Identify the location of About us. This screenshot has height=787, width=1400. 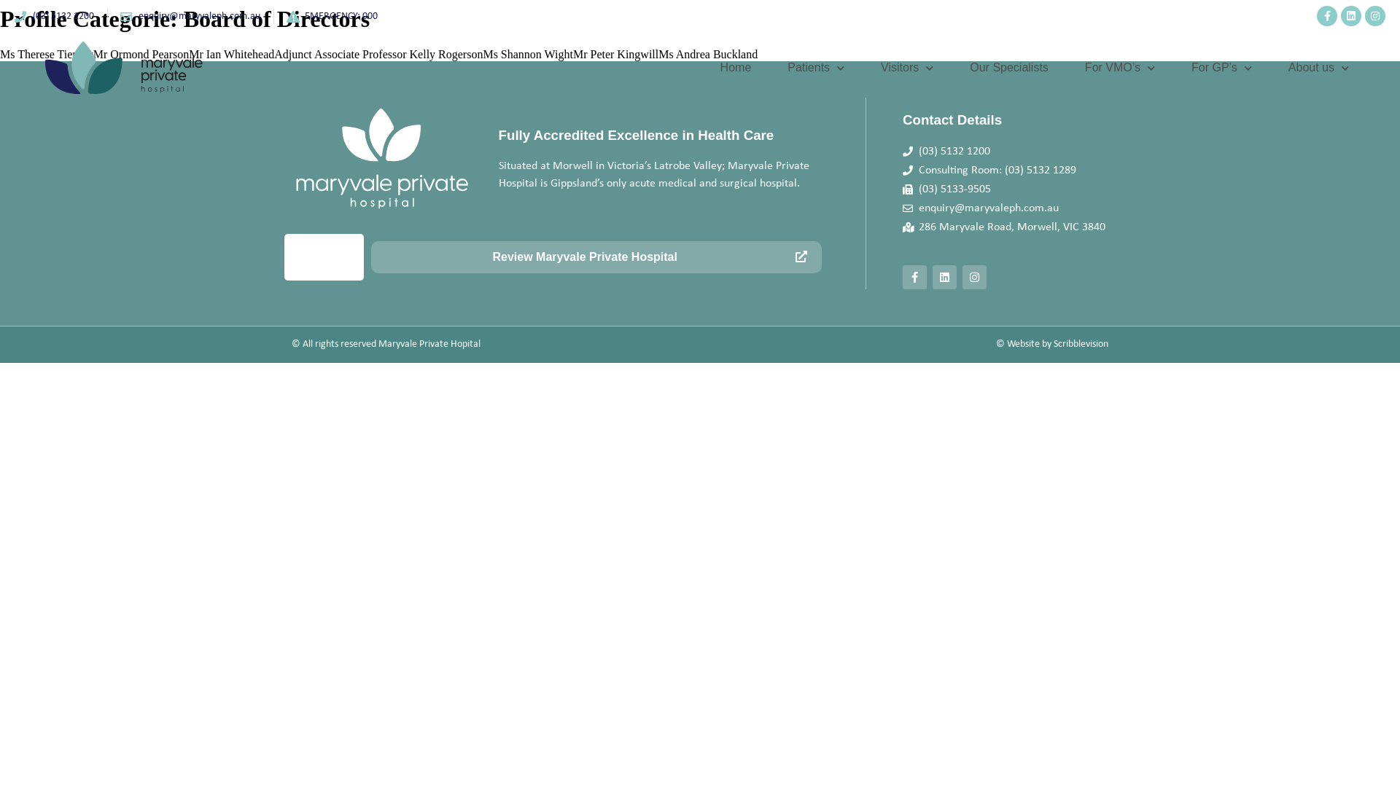
(1318, 68).